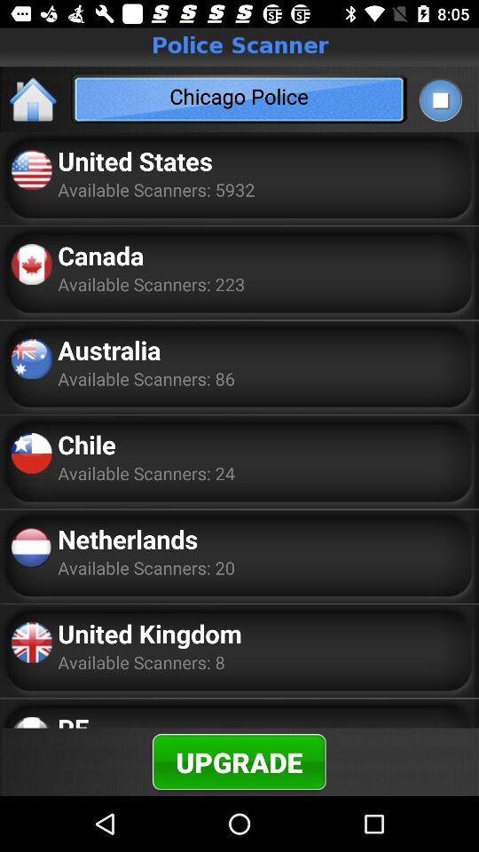  I want to click on stop current, so click(440, 99).